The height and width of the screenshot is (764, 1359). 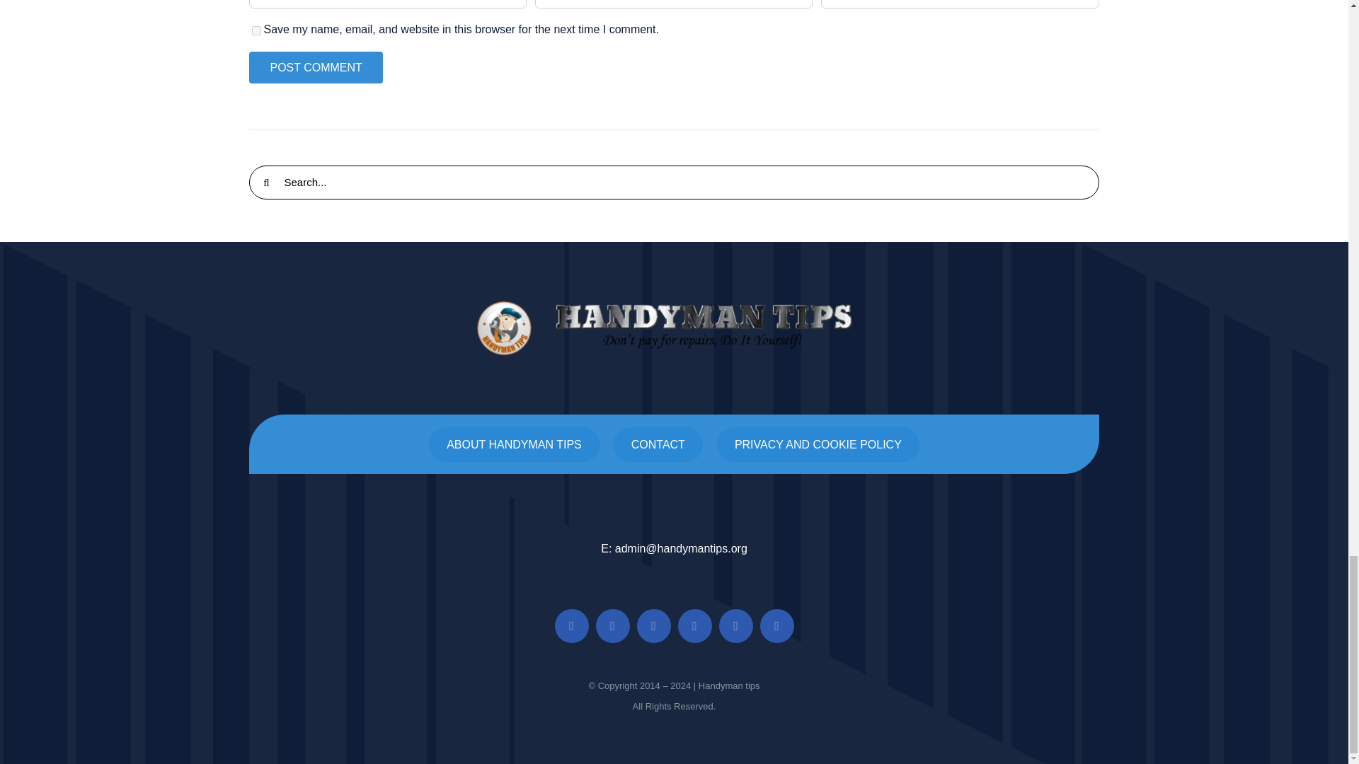 What do you see at coordinates (315, 67) in the screenshot?
I see `Post Comment` at bounding box center [315, 67].